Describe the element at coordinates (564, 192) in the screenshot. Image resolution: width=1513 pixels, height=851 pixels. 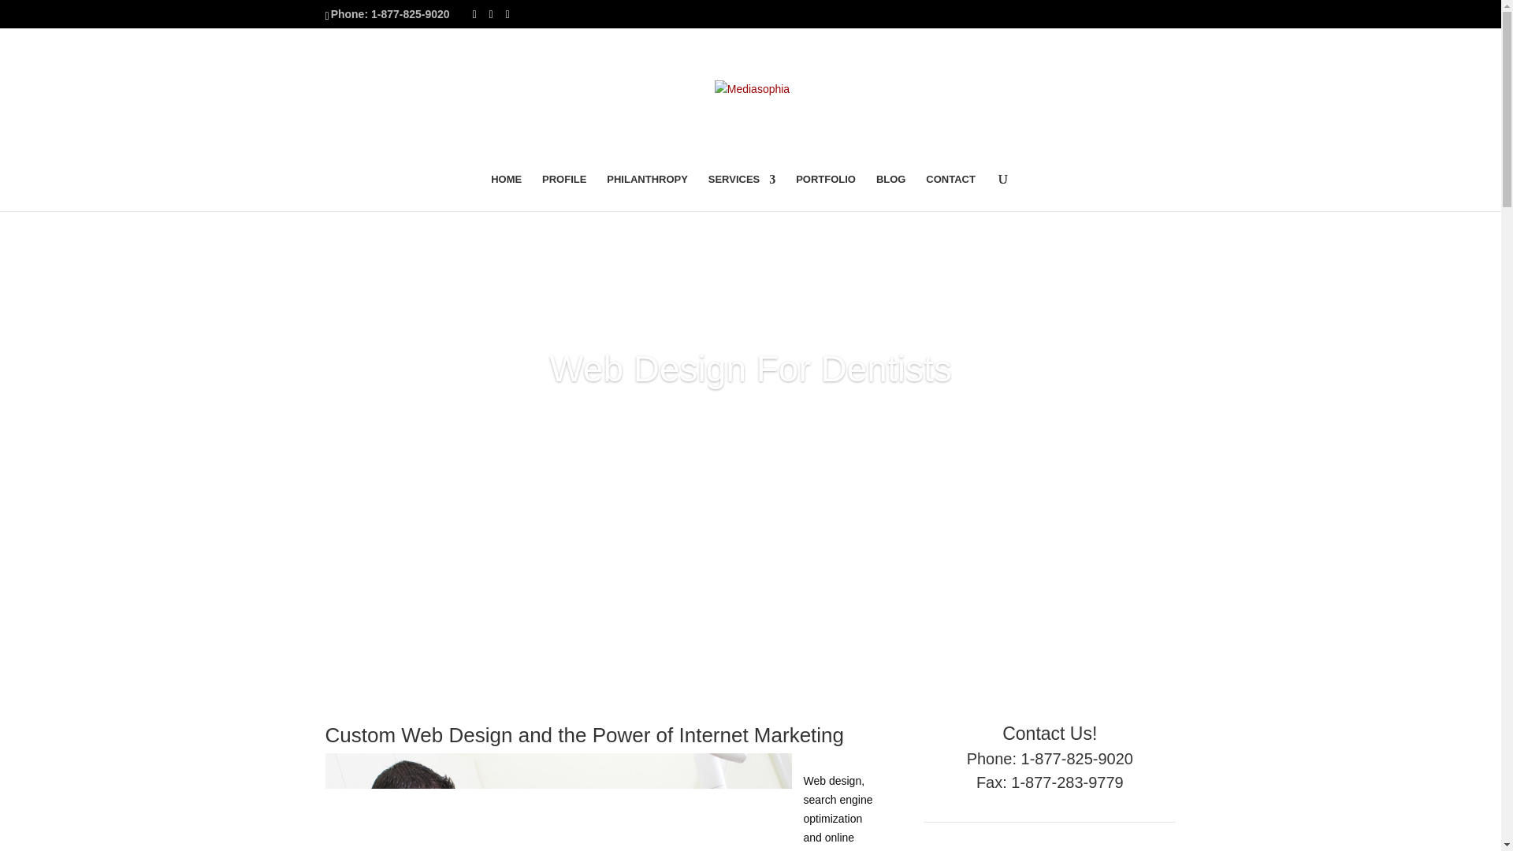
I see `PROFILE` at that location.